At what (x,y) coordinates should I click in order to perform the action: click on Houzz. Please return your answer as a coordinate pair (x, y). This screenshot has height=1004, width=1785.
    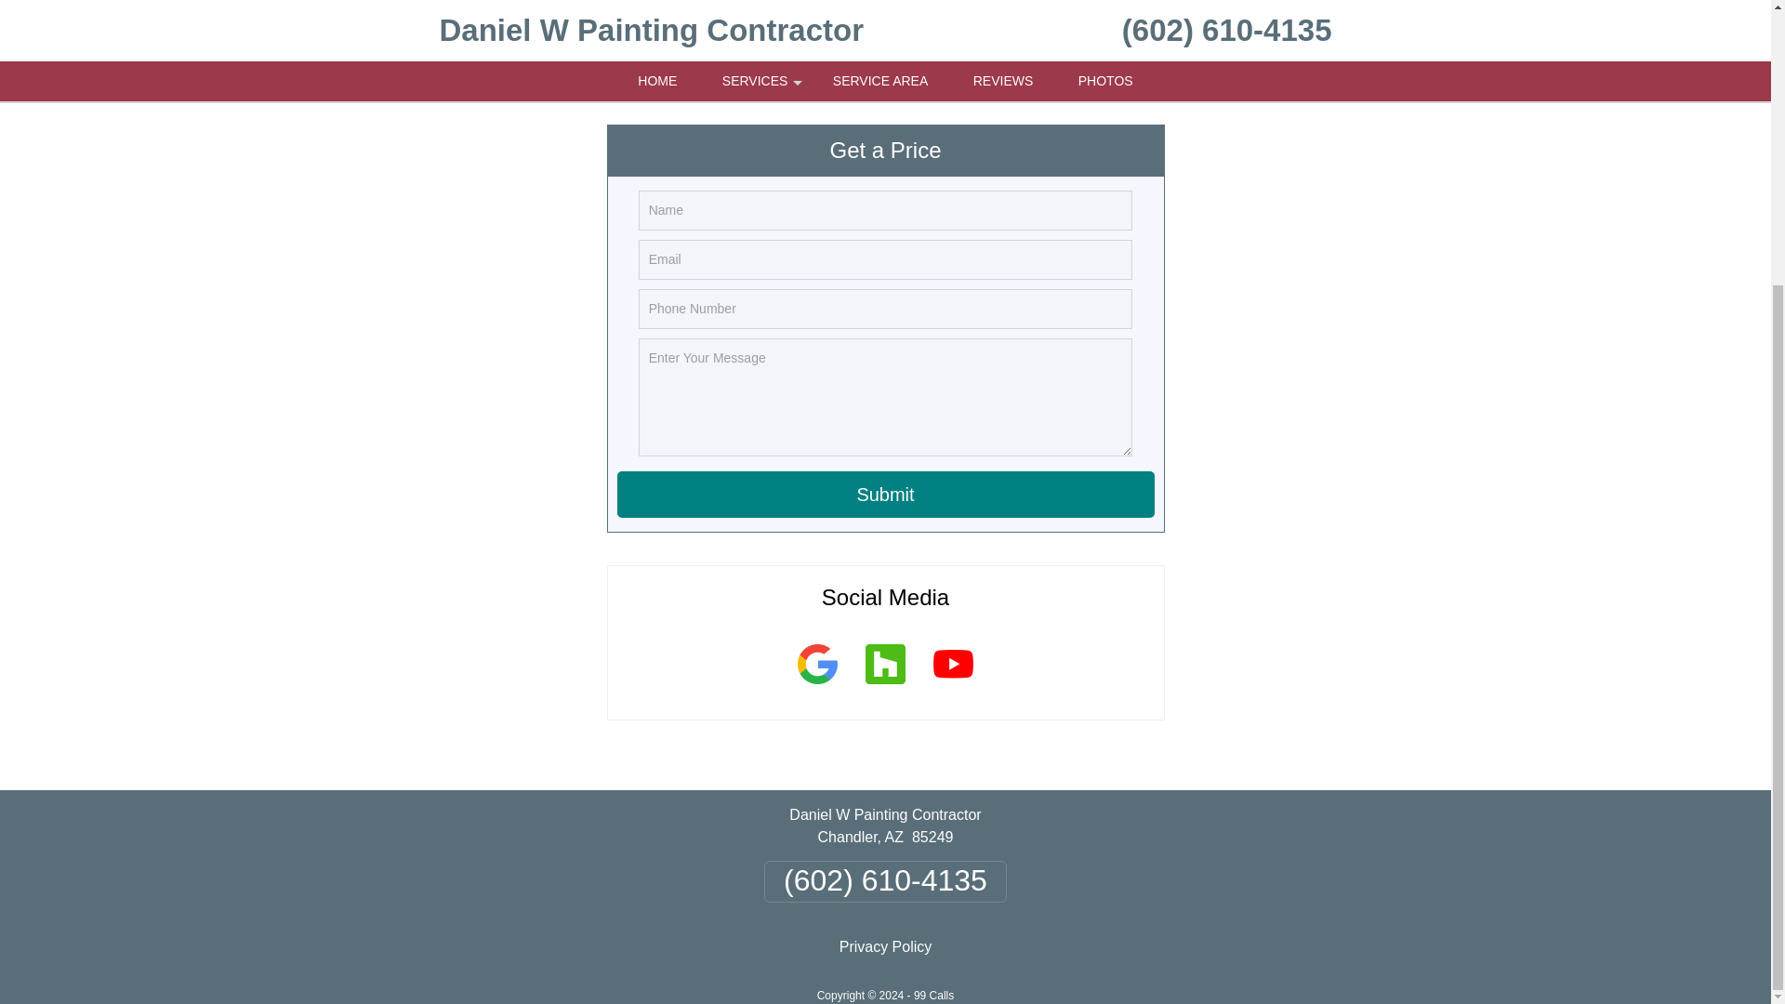
    Looking at the image, I should click on (885, 686).